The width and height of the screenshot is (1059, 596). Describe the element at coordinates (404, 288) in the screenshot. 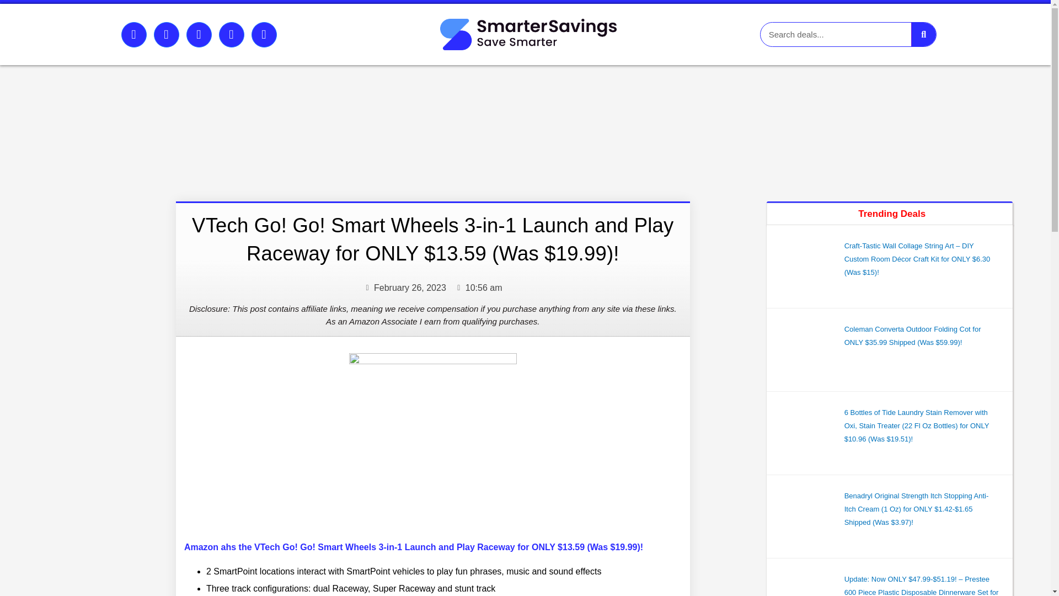

I see `February 26, 2023` at that location.